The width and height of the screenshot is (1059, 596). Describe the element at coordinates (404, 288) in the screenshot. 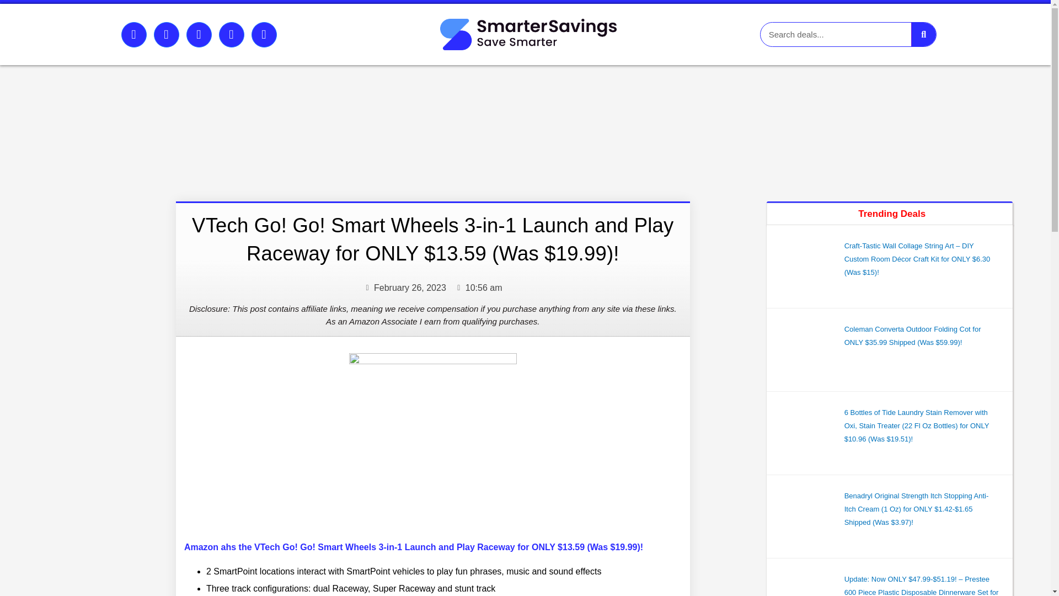

I see `February 26, 2023` at that location.